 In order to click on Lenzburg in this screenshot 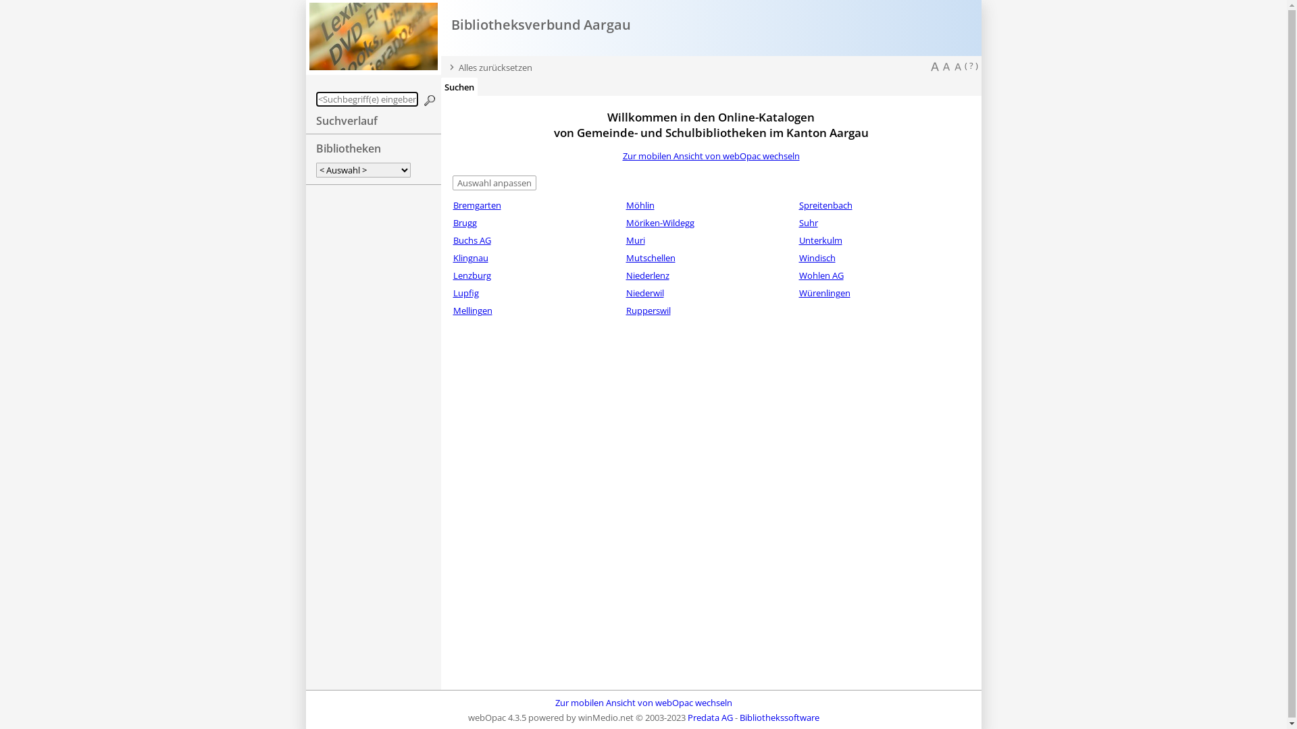, I will do `click(472, 275)`.